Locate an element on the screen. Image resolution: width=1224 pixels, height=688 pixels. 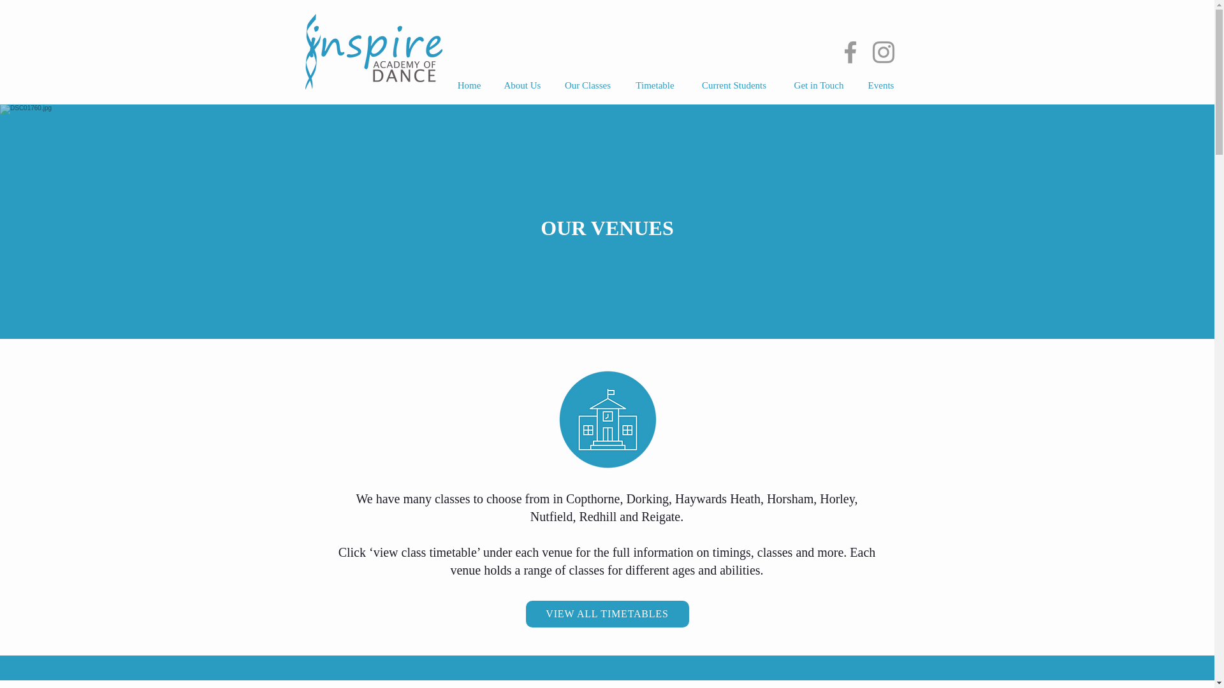
VIEW ALL TIMETABLES is located at coordinates (606, 613).